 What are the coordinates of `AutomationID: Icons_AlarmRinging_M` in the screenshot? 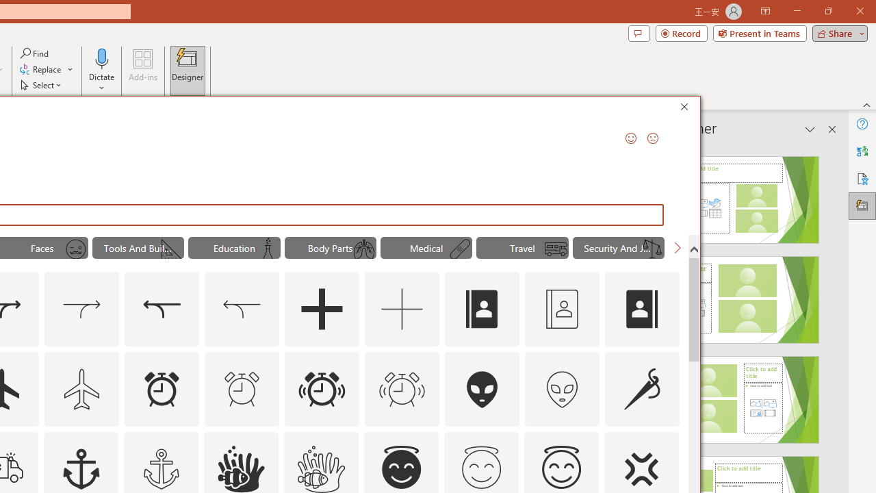 It's located at (402, 389).